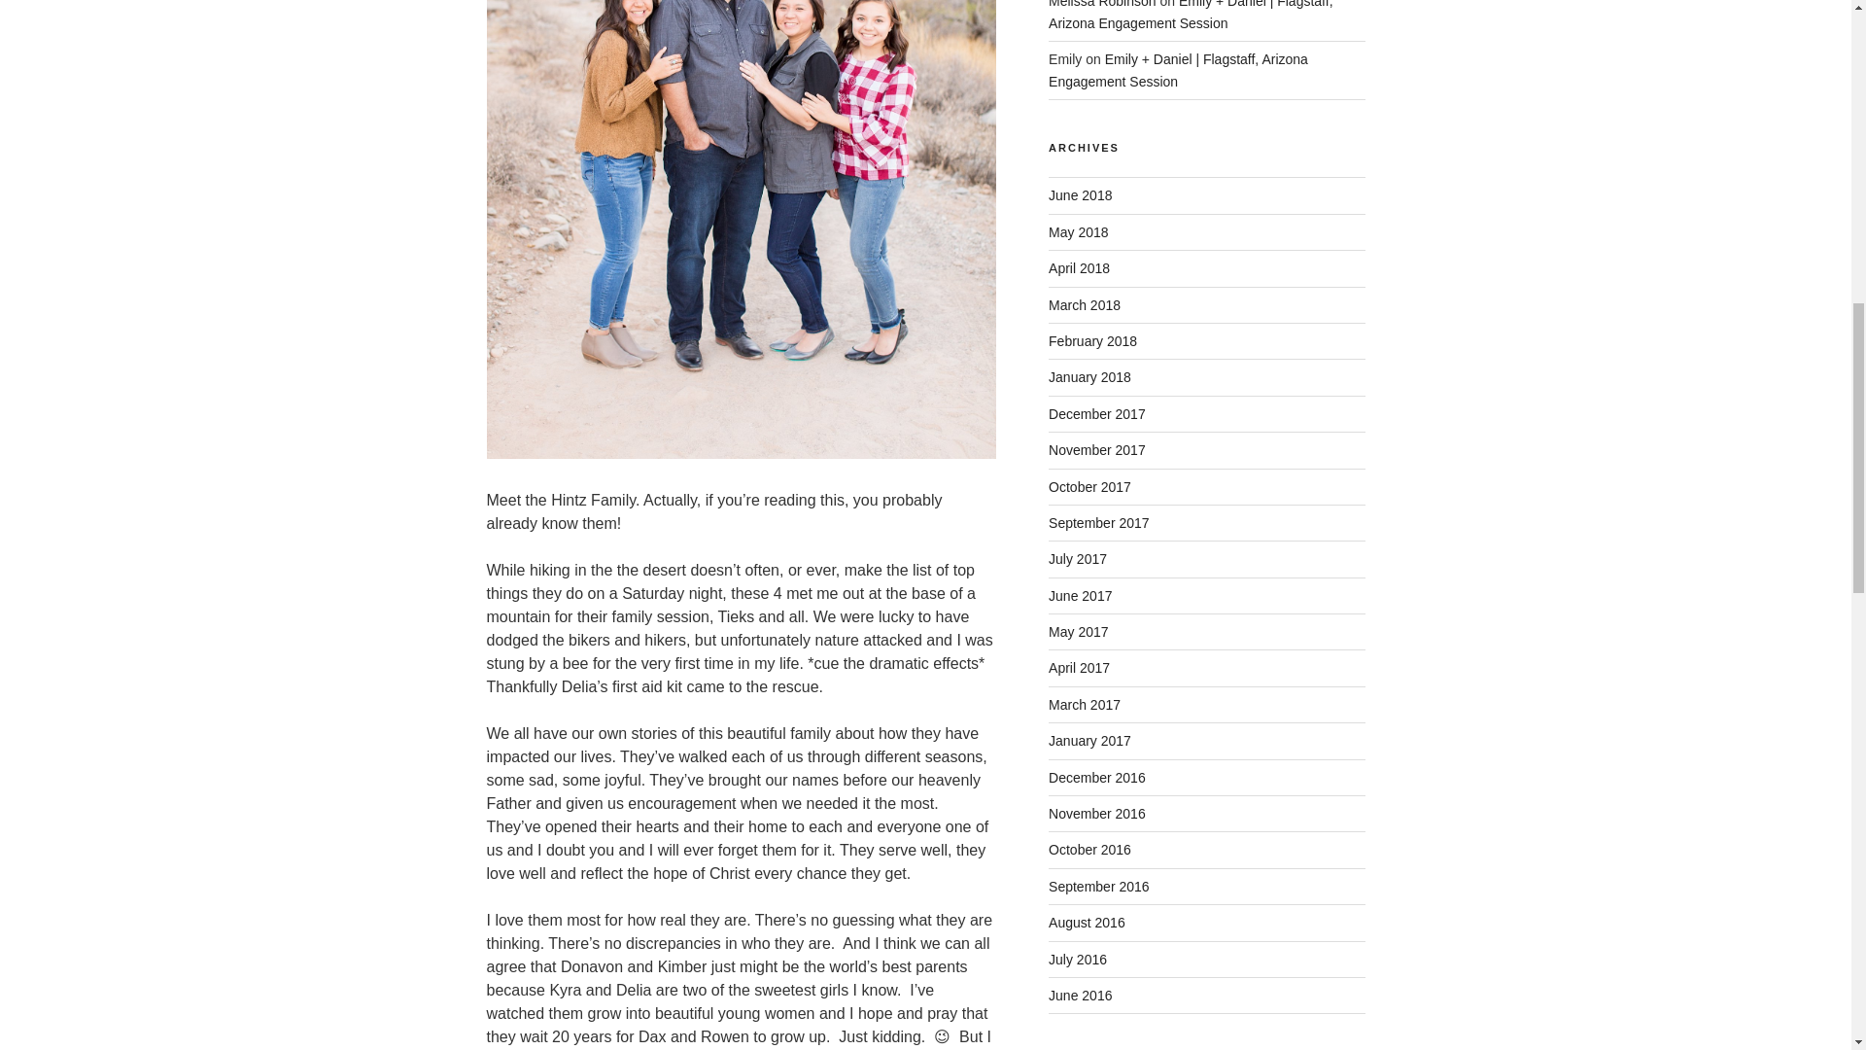 This screenshot has height=1050, width=1866. Describe the element at coordinates (1087, 922) in the screenshot. I see `August 2016` at that location.